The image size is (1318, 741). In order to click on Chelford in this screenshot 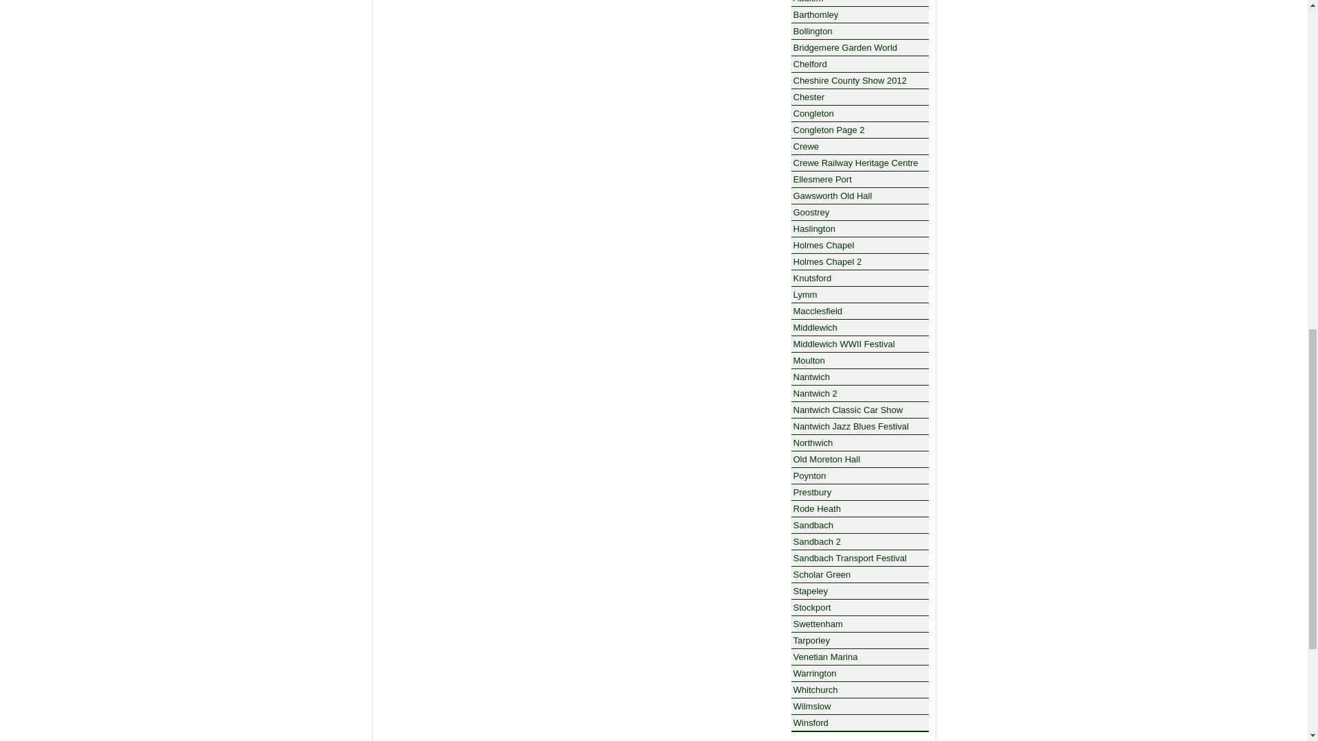, I will do `click(859, 64)`.